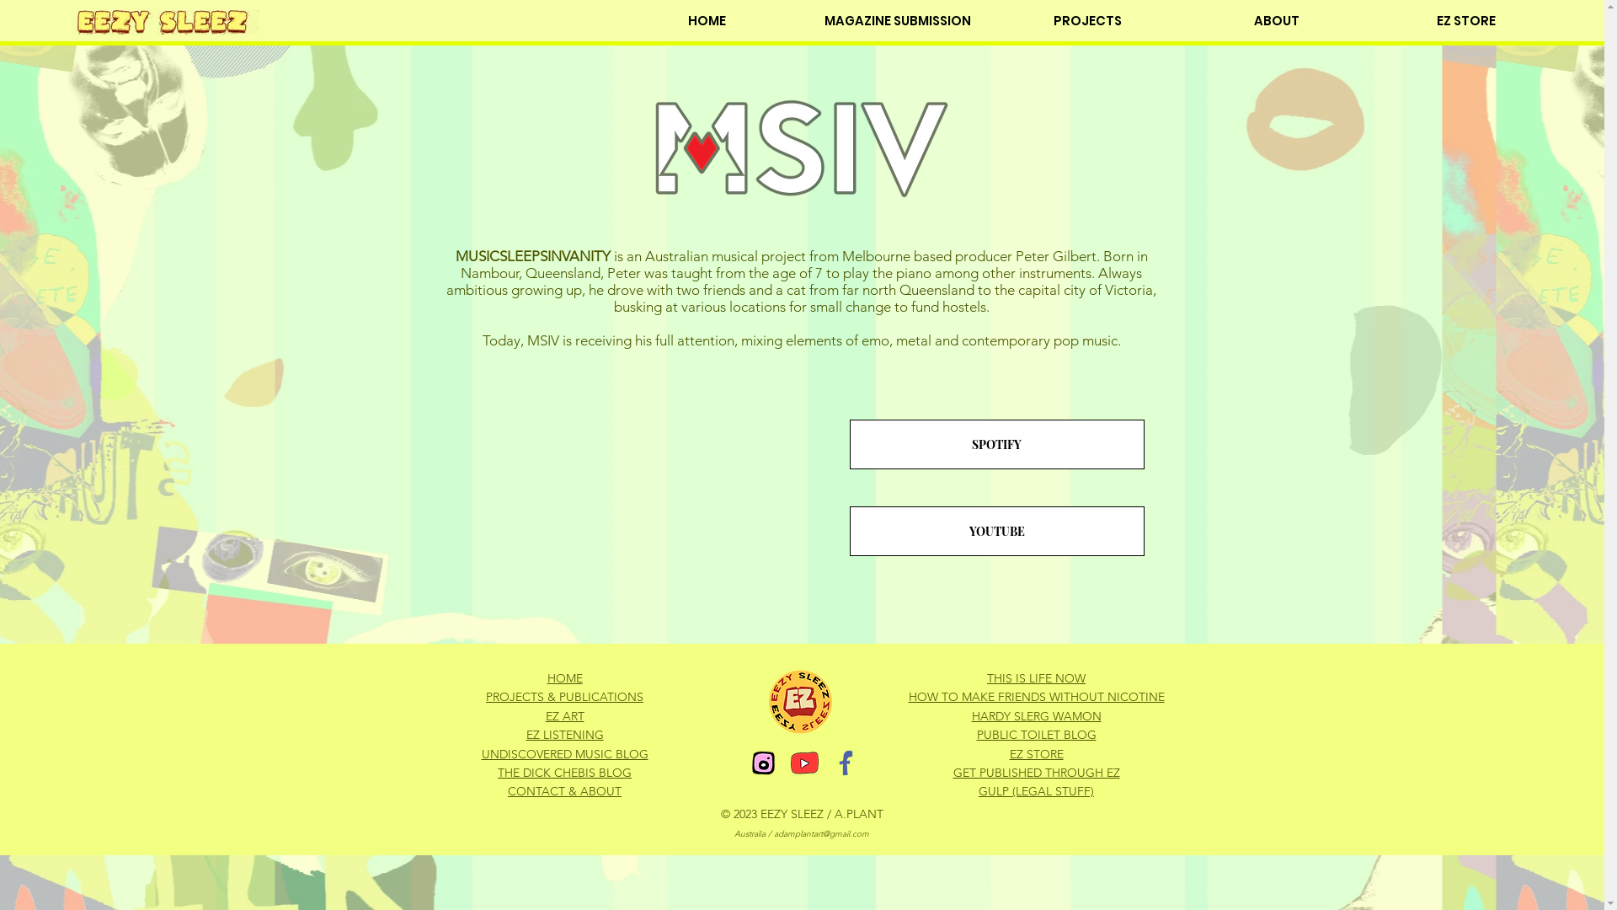 The height and width of the screenshot is (910, 1617). What do you see at coordinates (1036, 678) in the screenshot?
I see `THIS IS LIFE NOW` at bounding box center [1036, 678].